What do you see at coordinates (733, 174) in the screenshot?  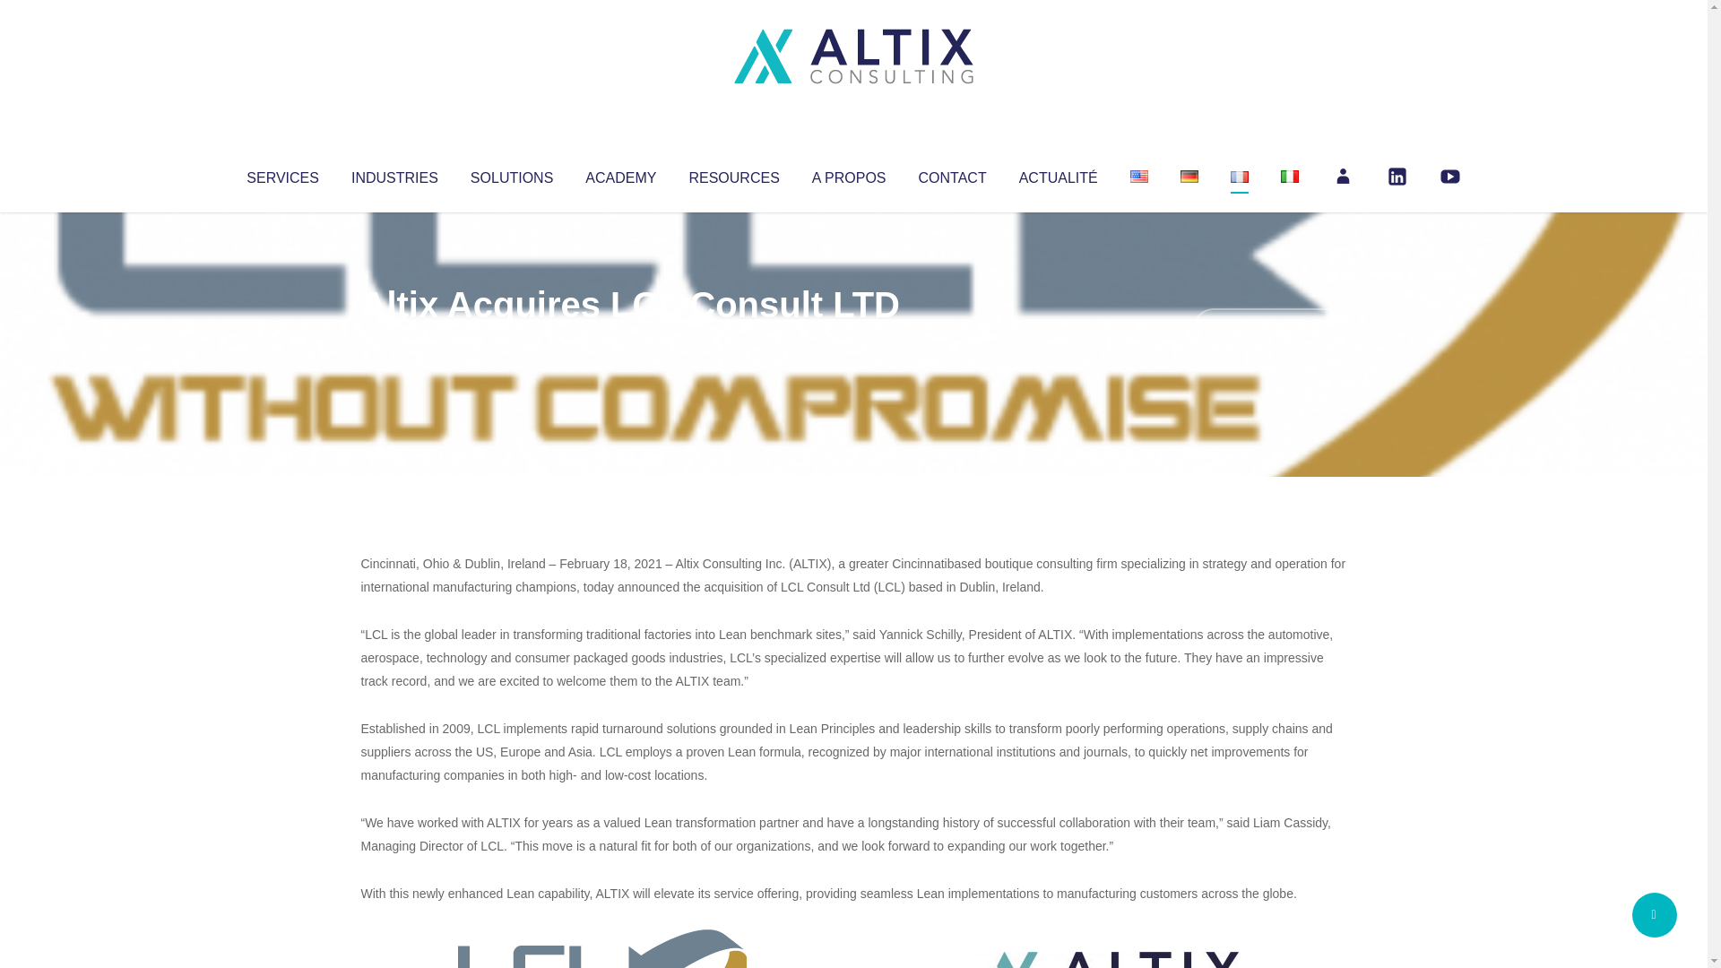 I see `RESOURCES` at bounding box center [733, 174].